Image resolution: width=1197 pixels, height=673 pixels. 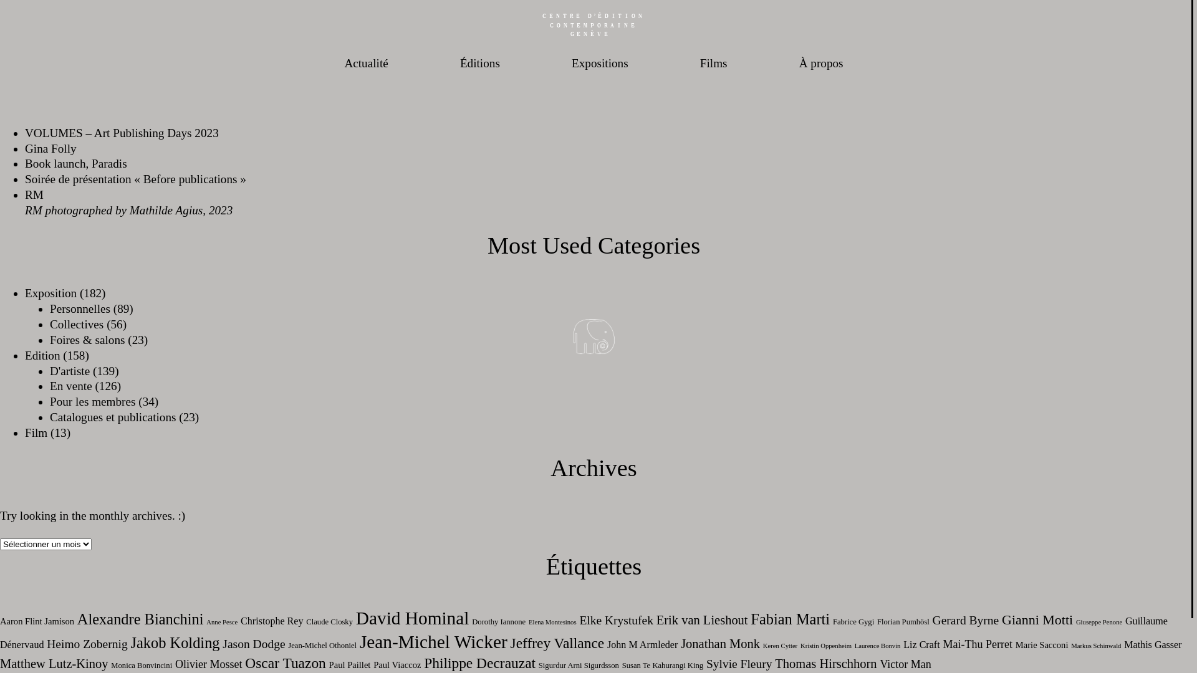 I want to click on Foires & salons, so click(x=87, y=340).